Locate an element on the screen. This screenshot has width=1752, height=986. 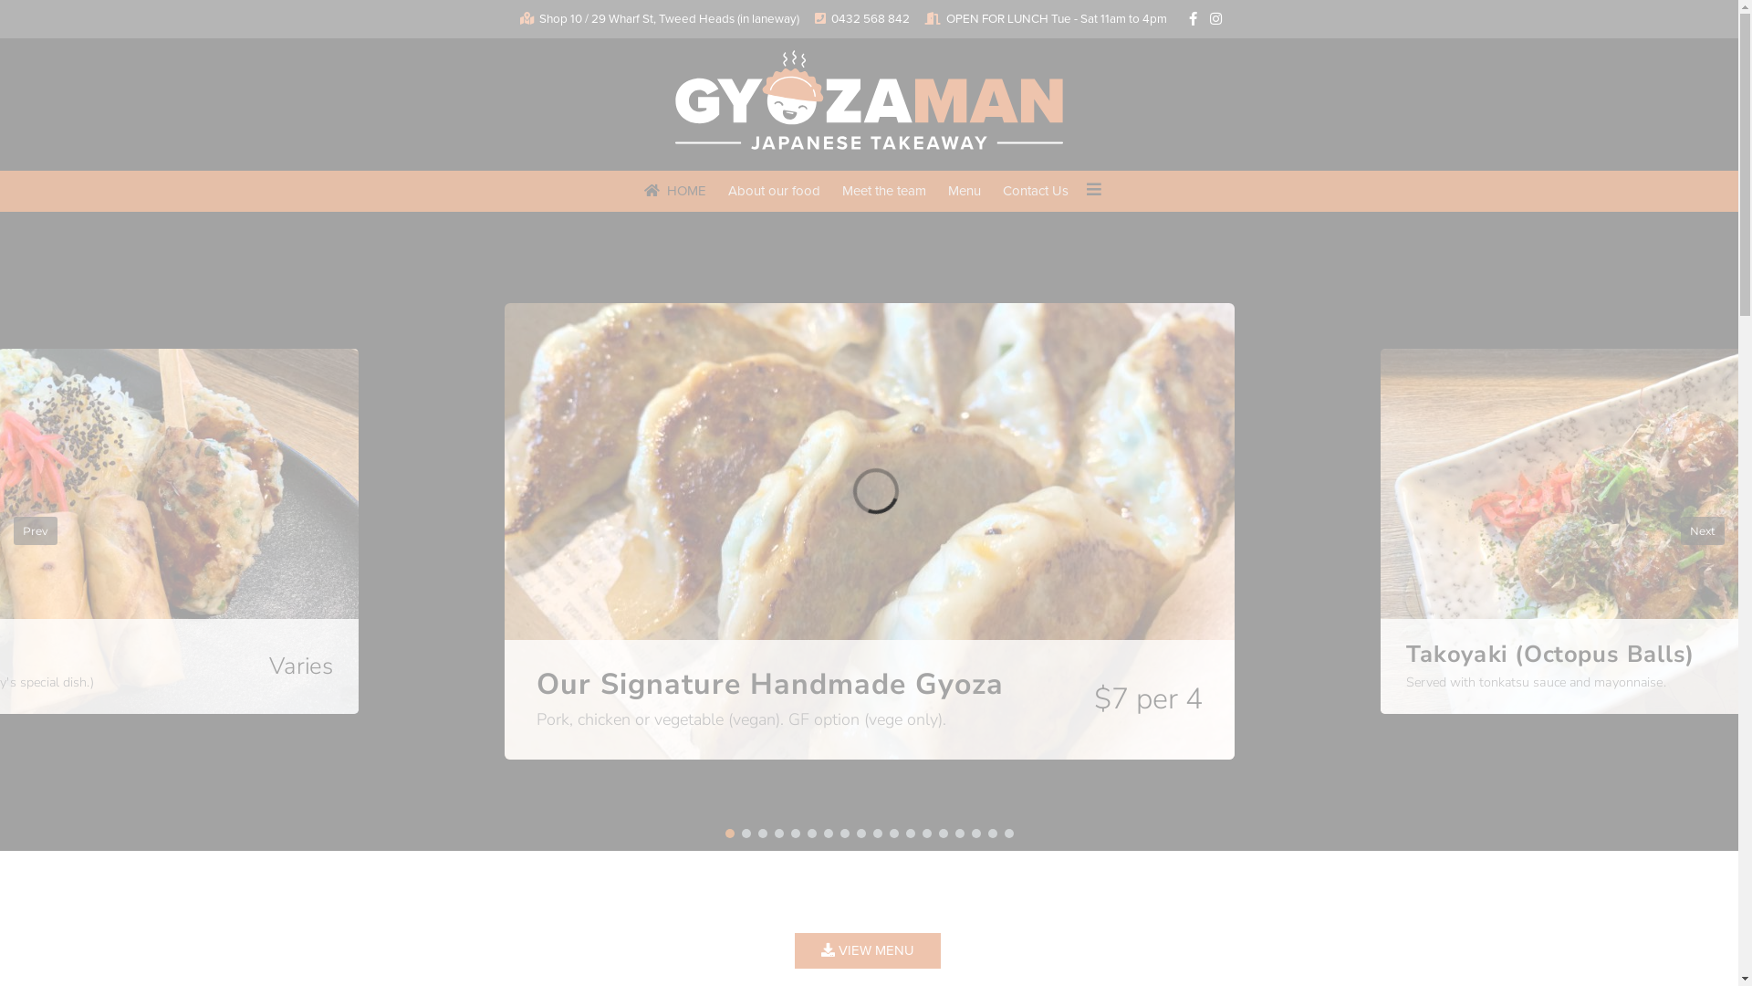
Contact Us is located at coordinates (1036, 190).